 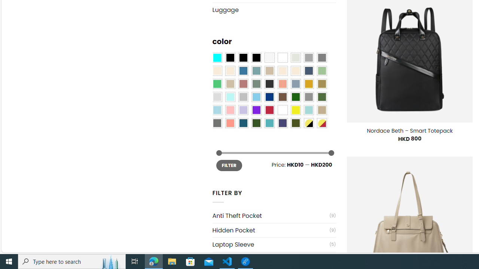 I want to click on Luggage, so click(x=274, y=10).